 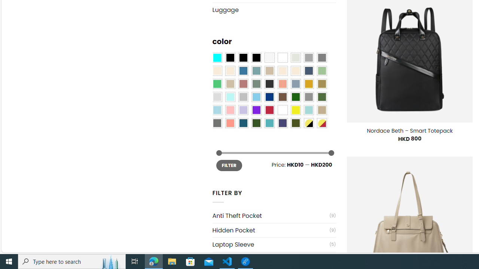 I want to click on Luggage, so click(x=274, y=10).